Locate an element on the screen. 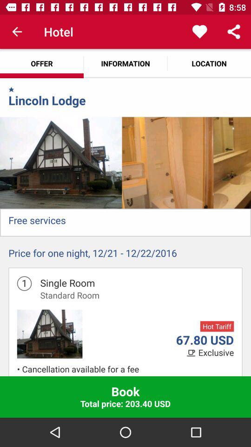 The height and width of the screenshot is (447, 251). click app to the left of the hotel is located at coordinates (17, 32).